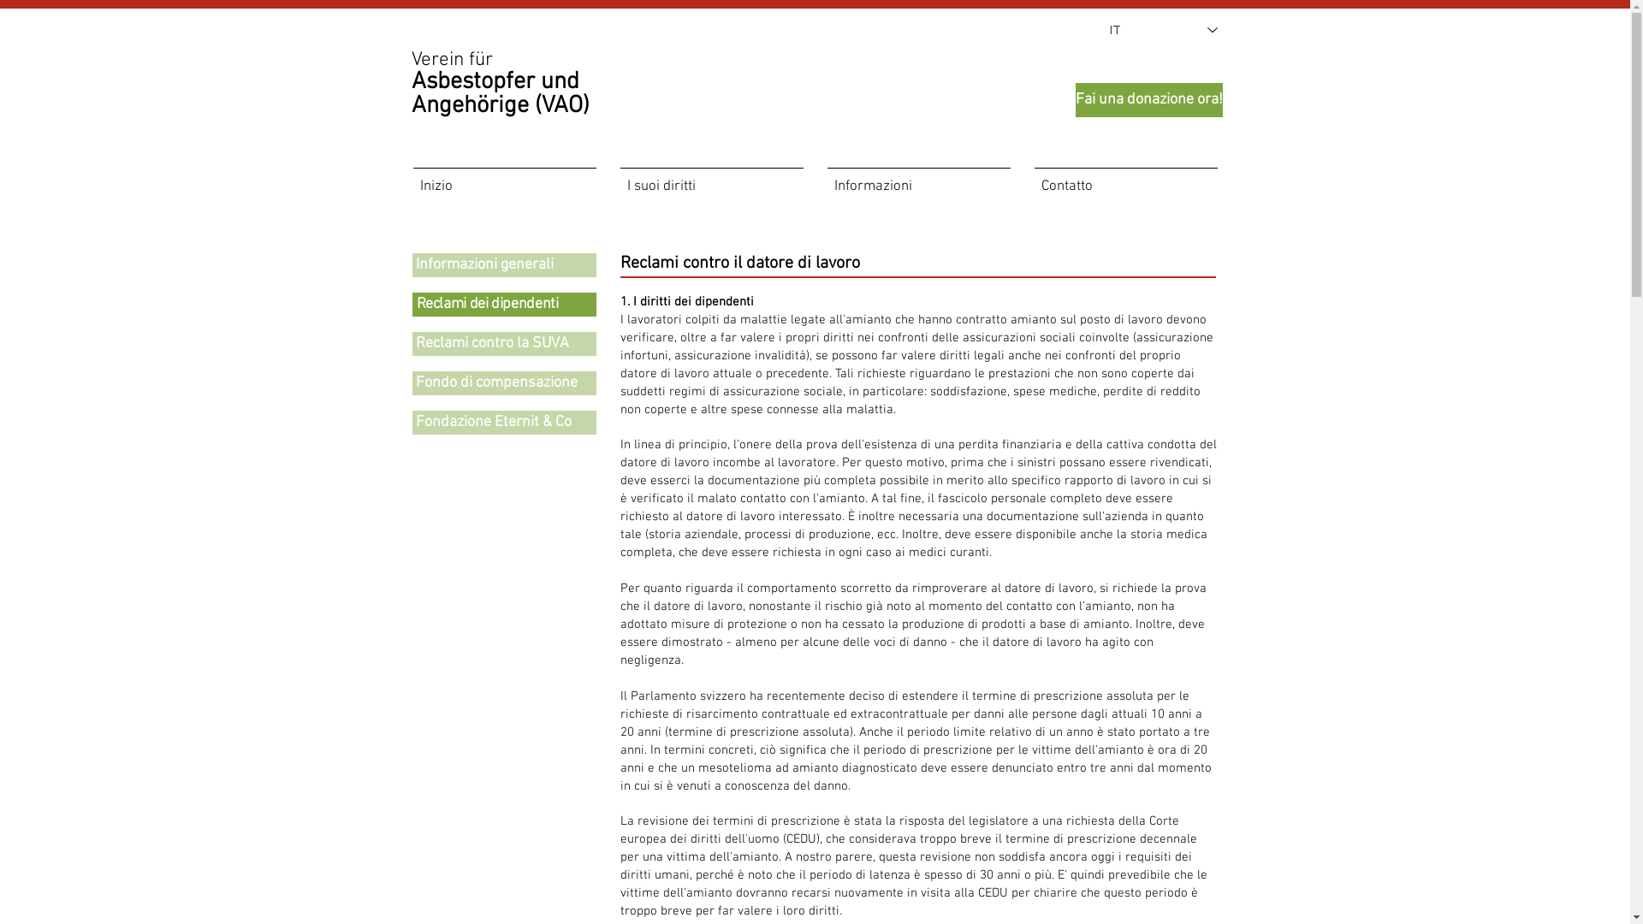 Image resolution: width=1643 pixels, height=924 pixels. What do you see at coordinates (505, 344) in the screenshot?
I see `Reclami contro la SUVA` at bounding box center [505, 344].